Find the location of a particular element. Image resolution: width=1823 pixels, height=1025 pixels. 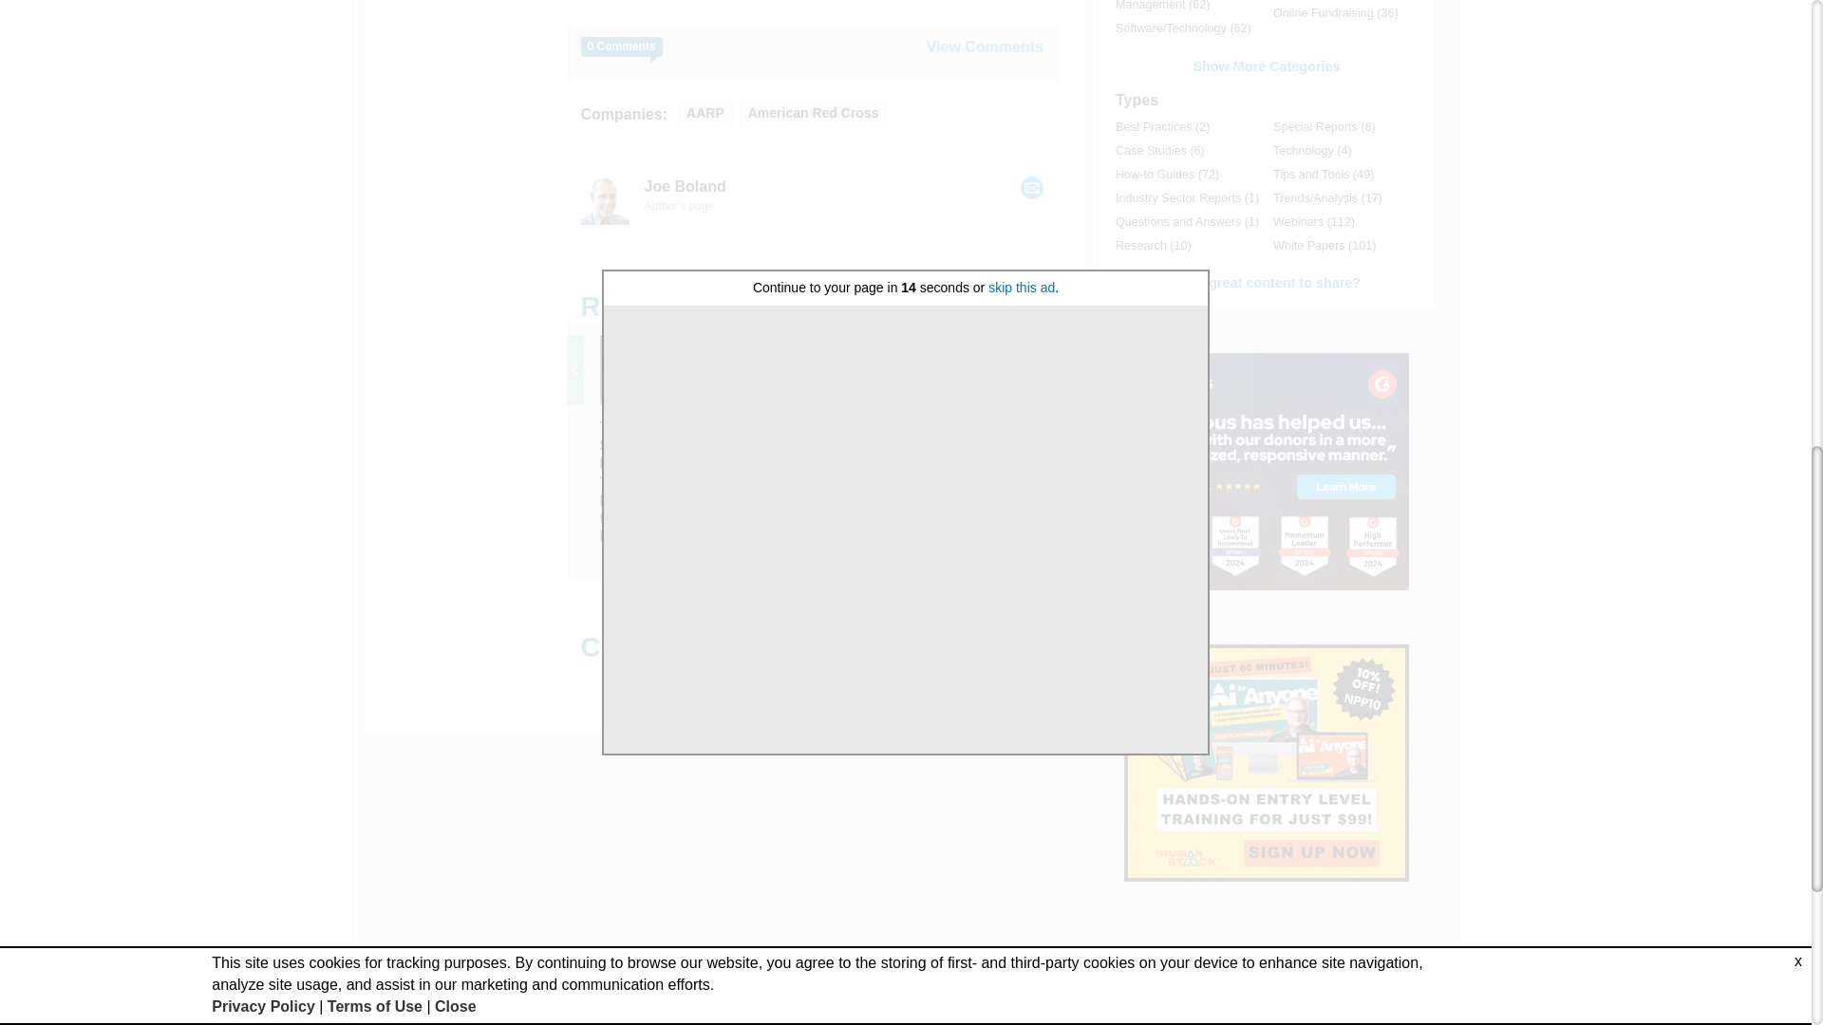

3rd party ad content is located at coordinates (1267, 471).